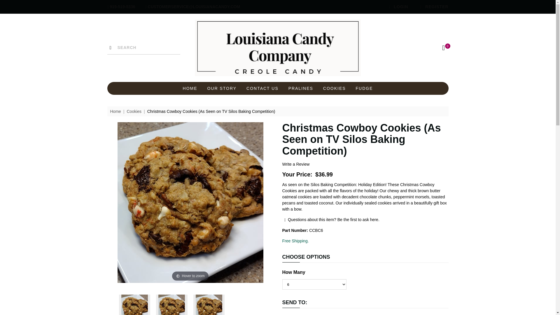  Describe the element at coordinates (300, 88) in the screenshot. I see `PRALINES` at that location.